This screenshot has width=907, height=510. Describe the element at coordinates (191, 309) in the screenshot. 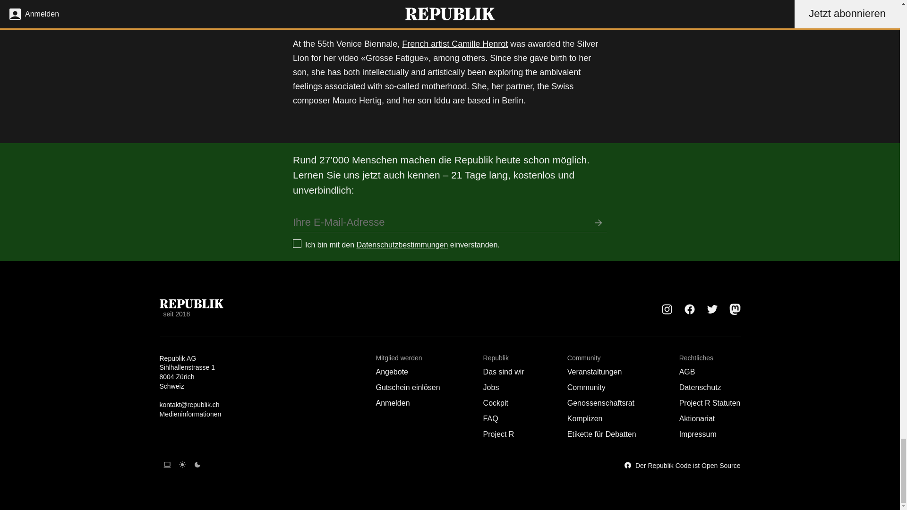

I see `seit 2018` at that location.